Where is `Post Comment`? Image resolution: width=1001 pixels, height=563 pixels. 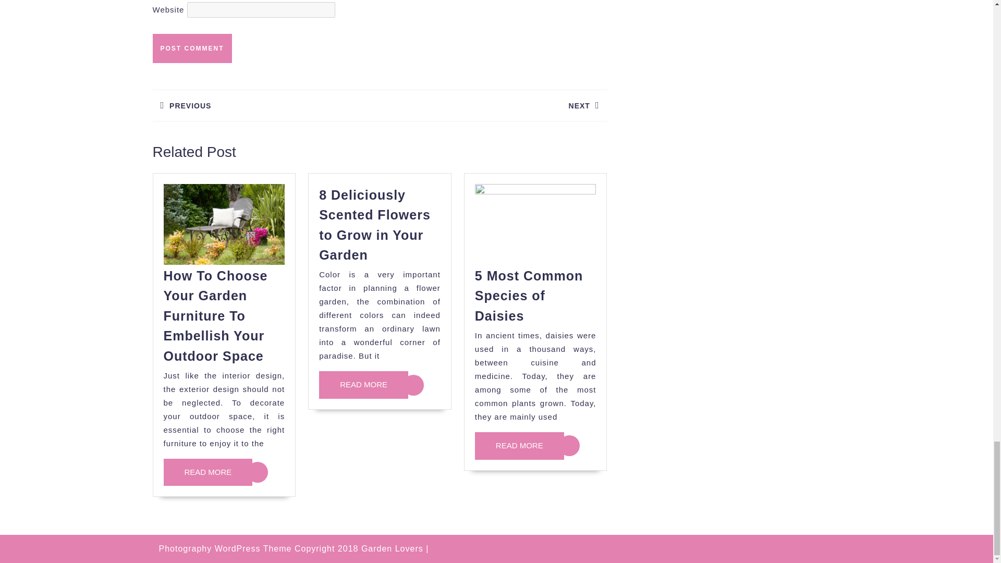
Post Comment is located at coordinates (265, 105).